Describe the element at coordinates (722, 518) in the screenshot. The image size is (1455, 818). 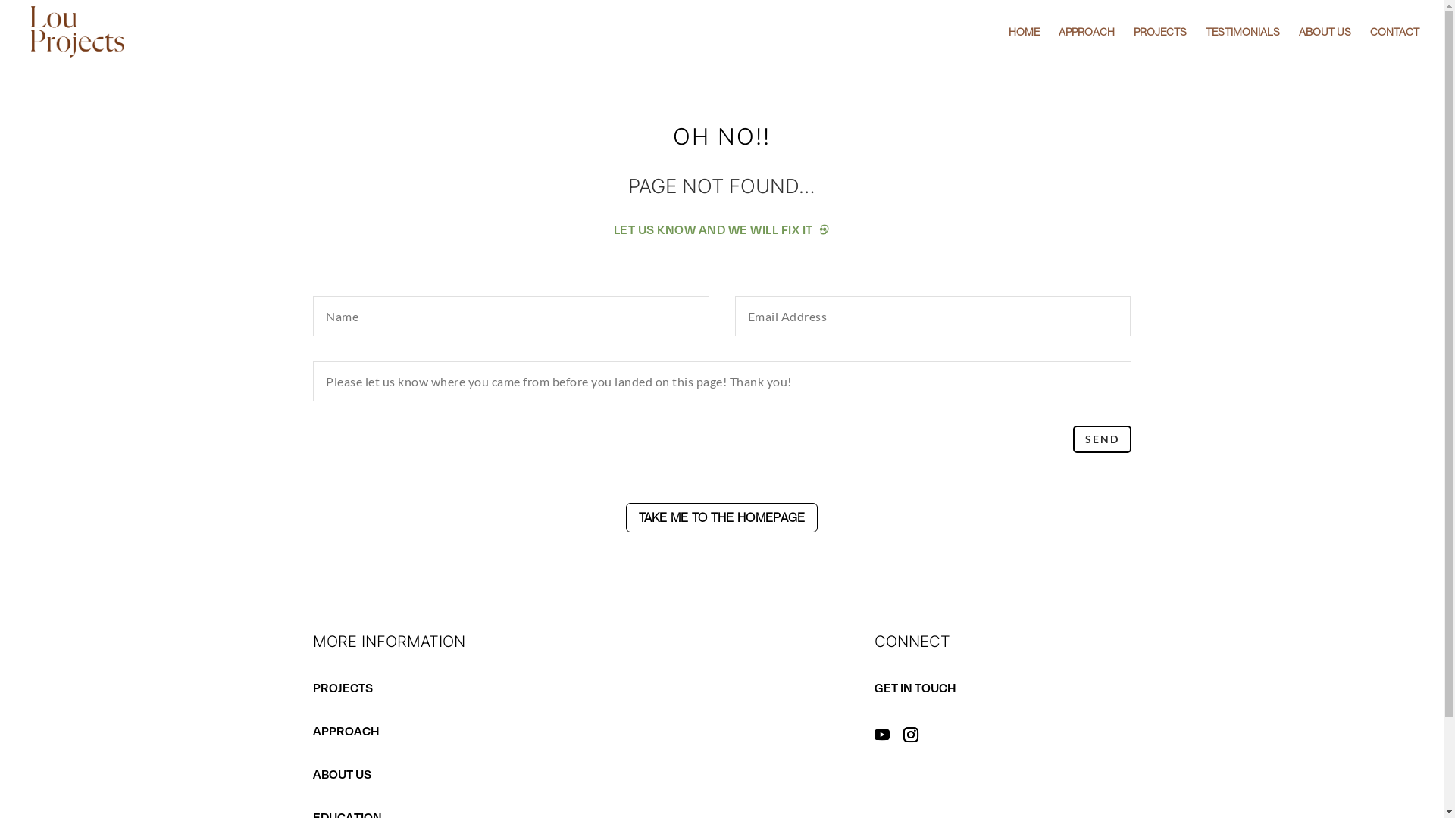
I see `TAKE ME TO THE HOMEPAGE` at that location.